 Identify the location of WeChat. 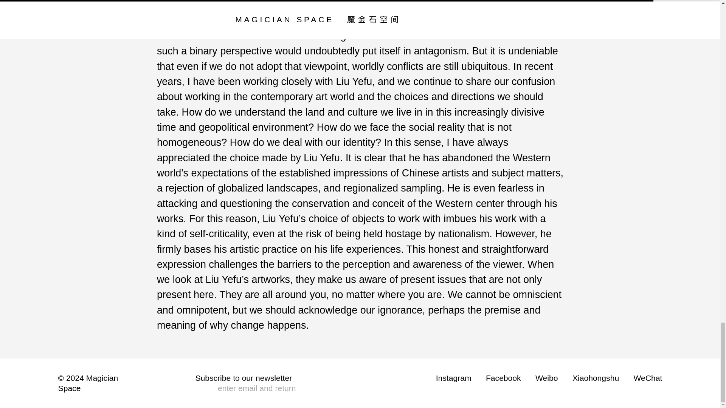
(648, 378).